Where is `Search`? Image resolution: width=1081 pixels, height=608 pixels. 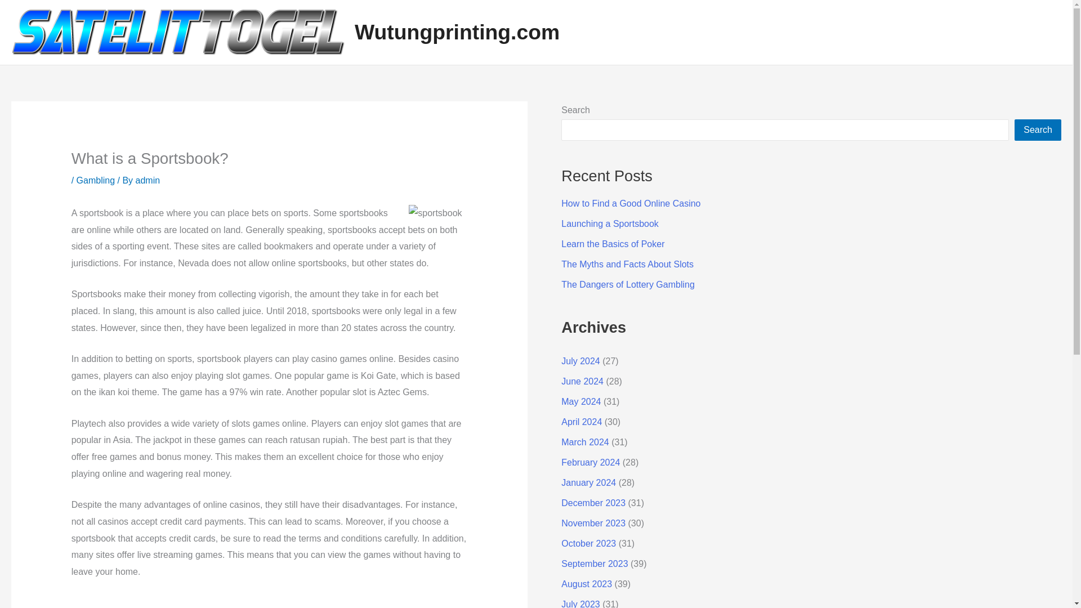 Search is located at coordinates (1038, 129).